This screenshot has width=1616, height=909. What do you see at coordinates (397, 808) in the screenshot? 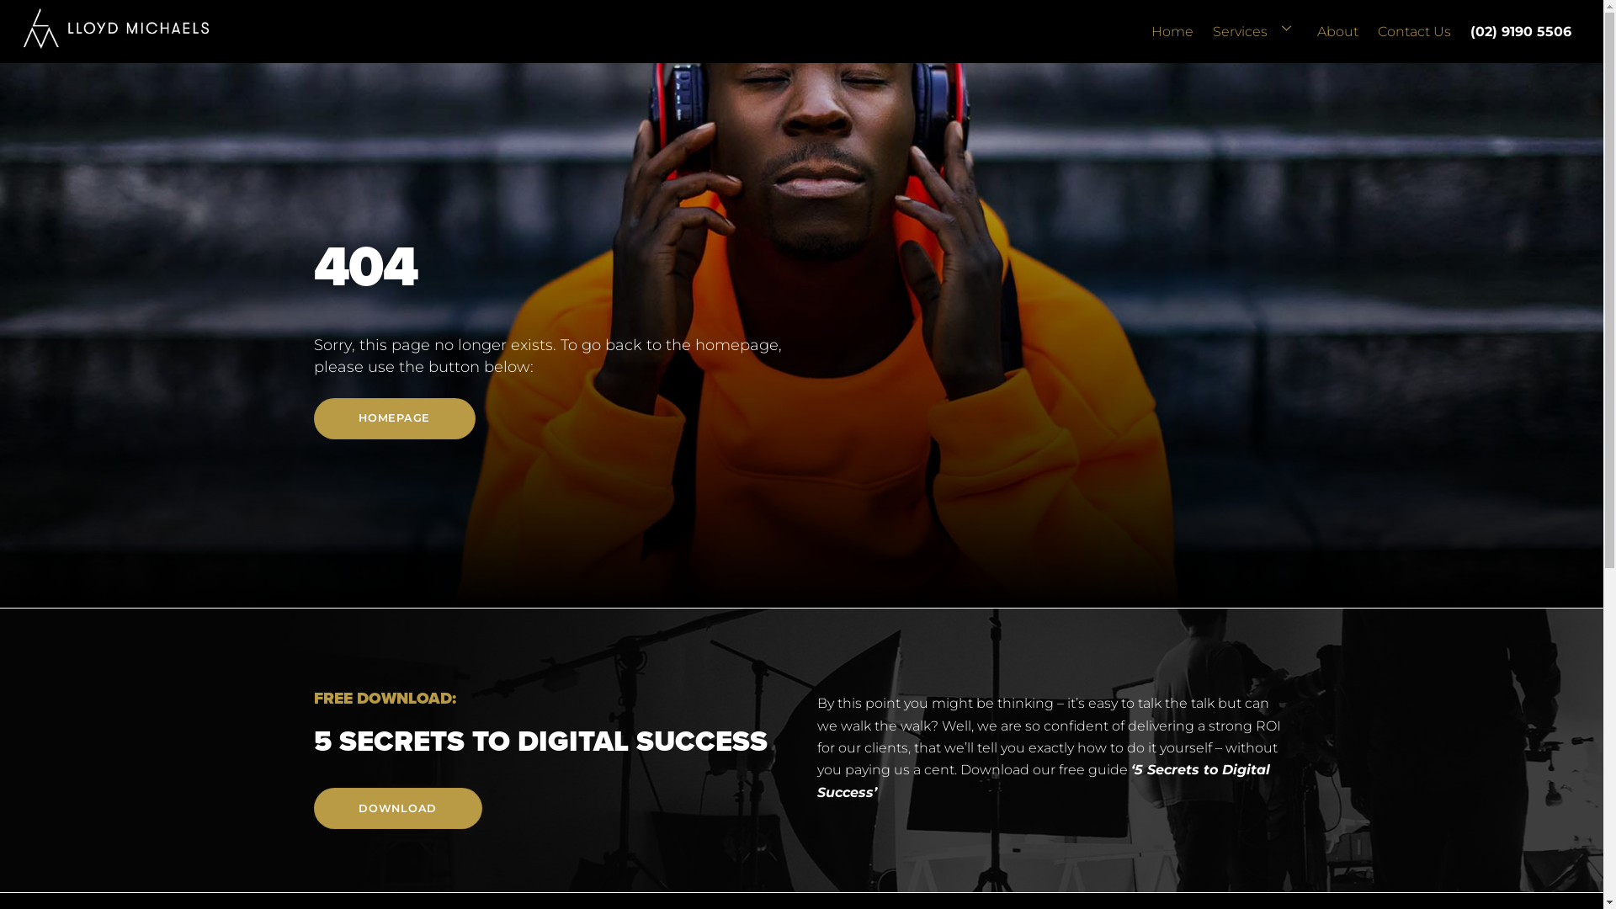
I see `DOWNLOAD` at bounding box center [397, 808].